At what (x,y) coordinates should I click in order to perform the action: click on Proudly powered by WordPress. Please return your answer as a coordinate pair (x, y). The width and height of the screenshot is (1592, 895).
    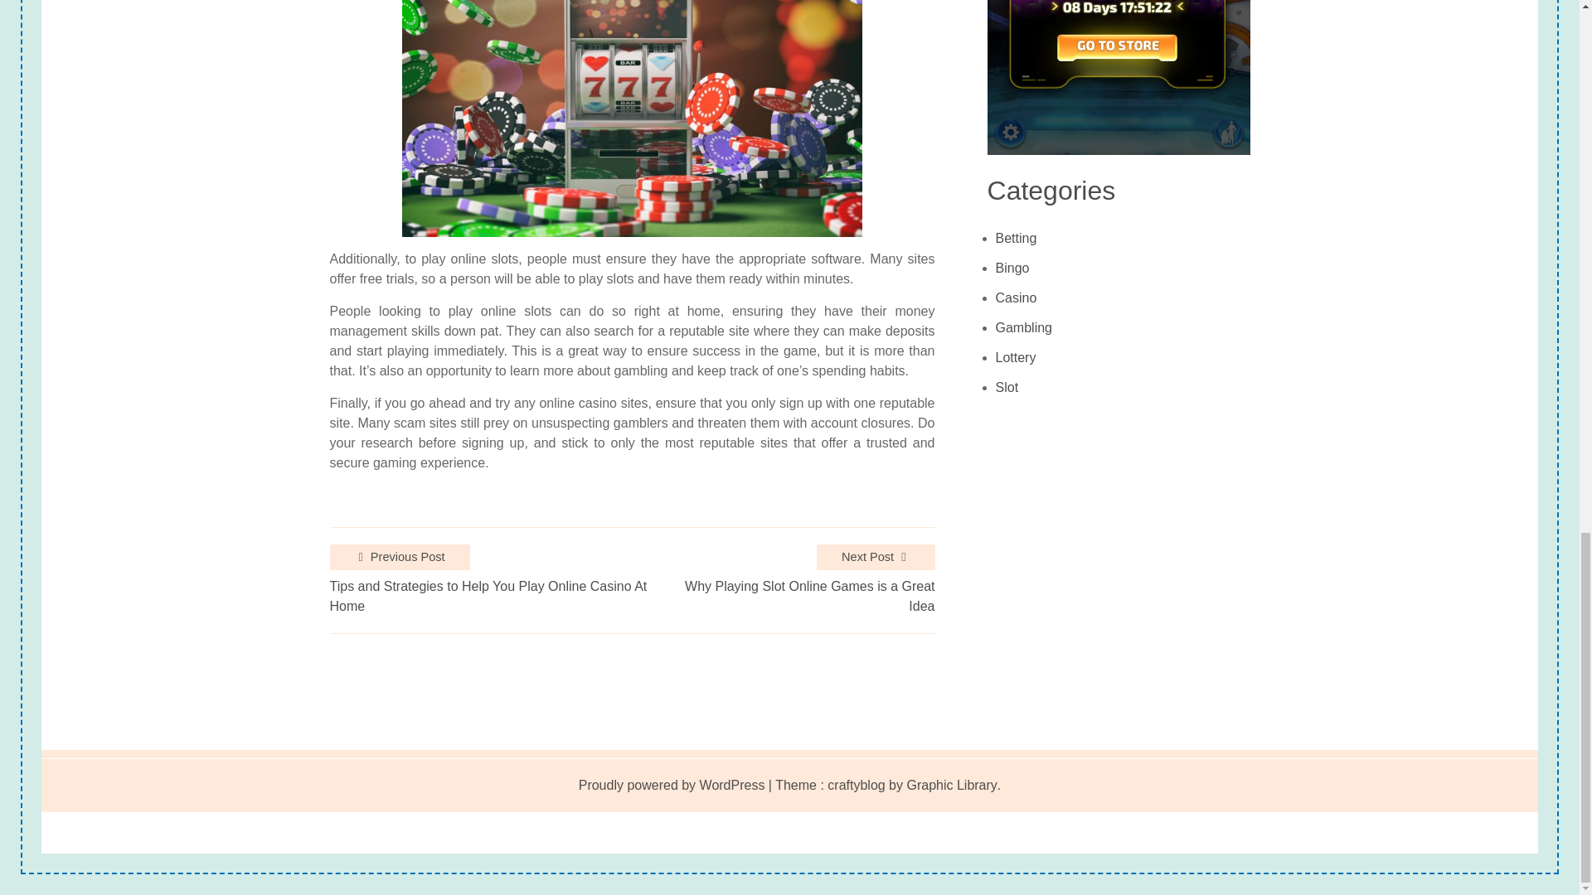
    Looking at the image, I should click on (672, 786).